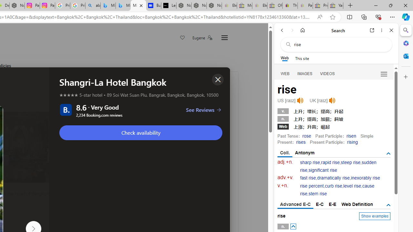 The width and height of the screenshot is (413, 232). I want to click on stem rise, so click(317, 194).